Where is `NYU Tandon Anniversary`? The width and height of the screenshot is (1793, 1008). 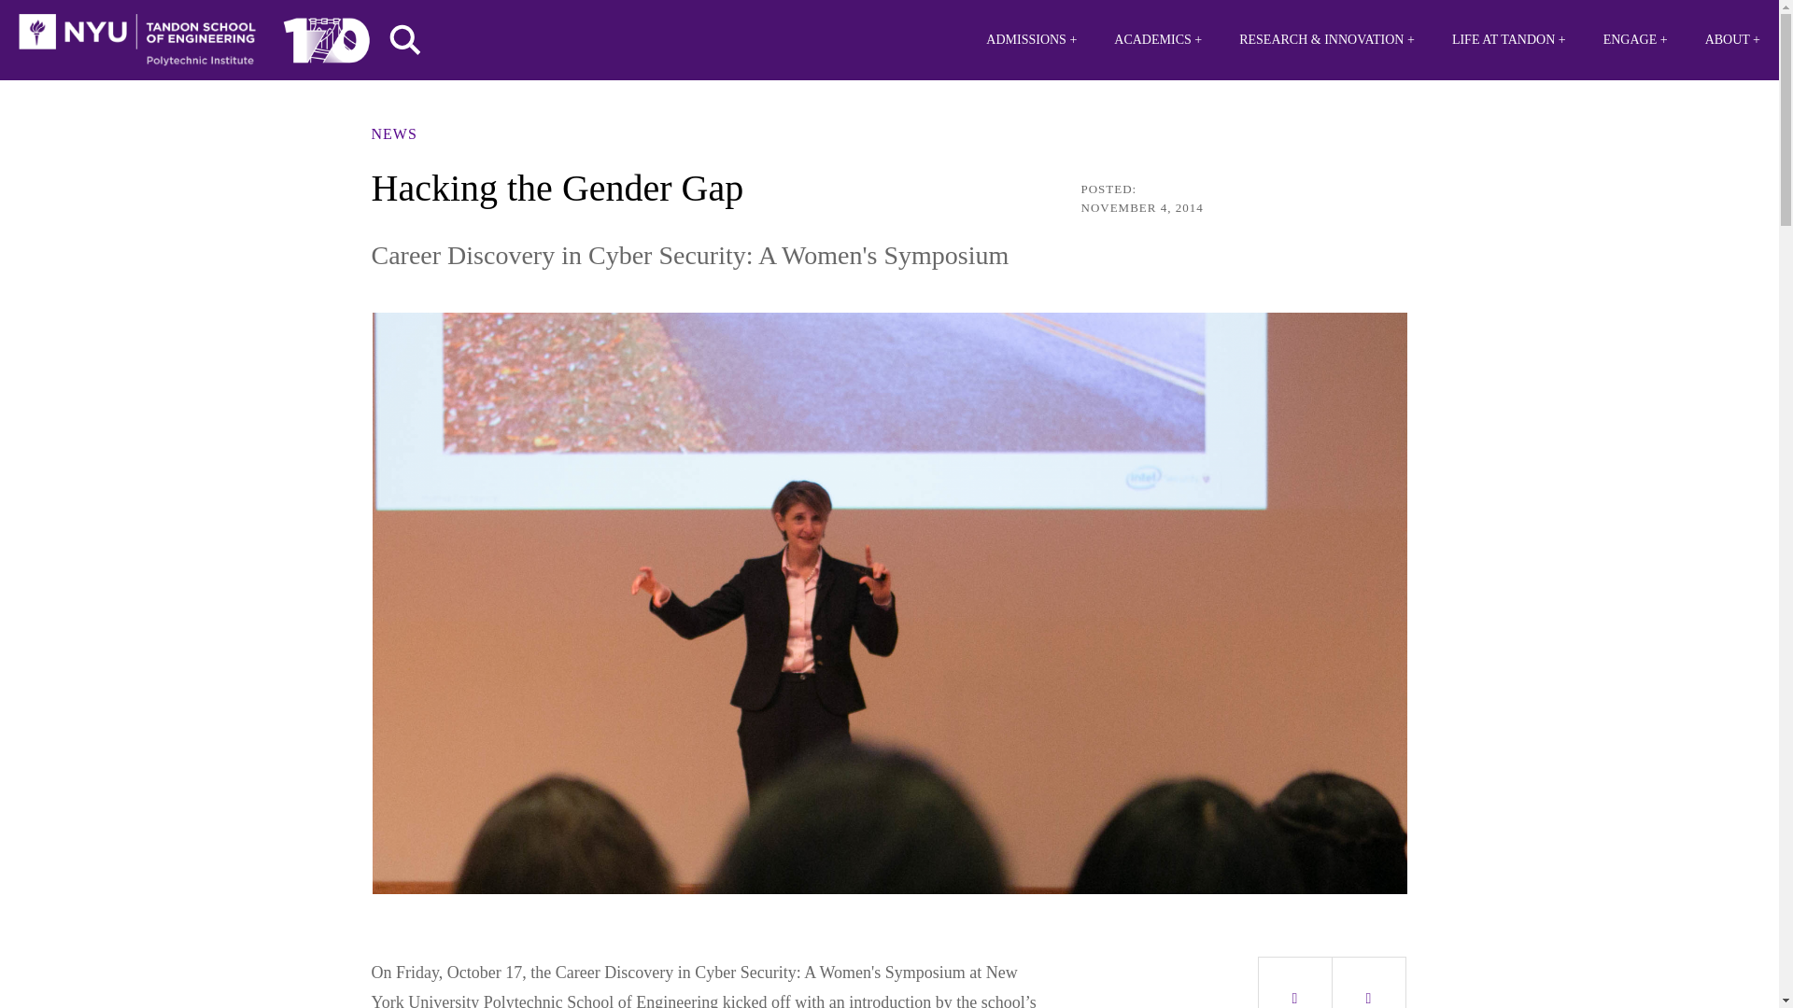 NYU Tandon Anniversary is located at coordinates (326, 35).